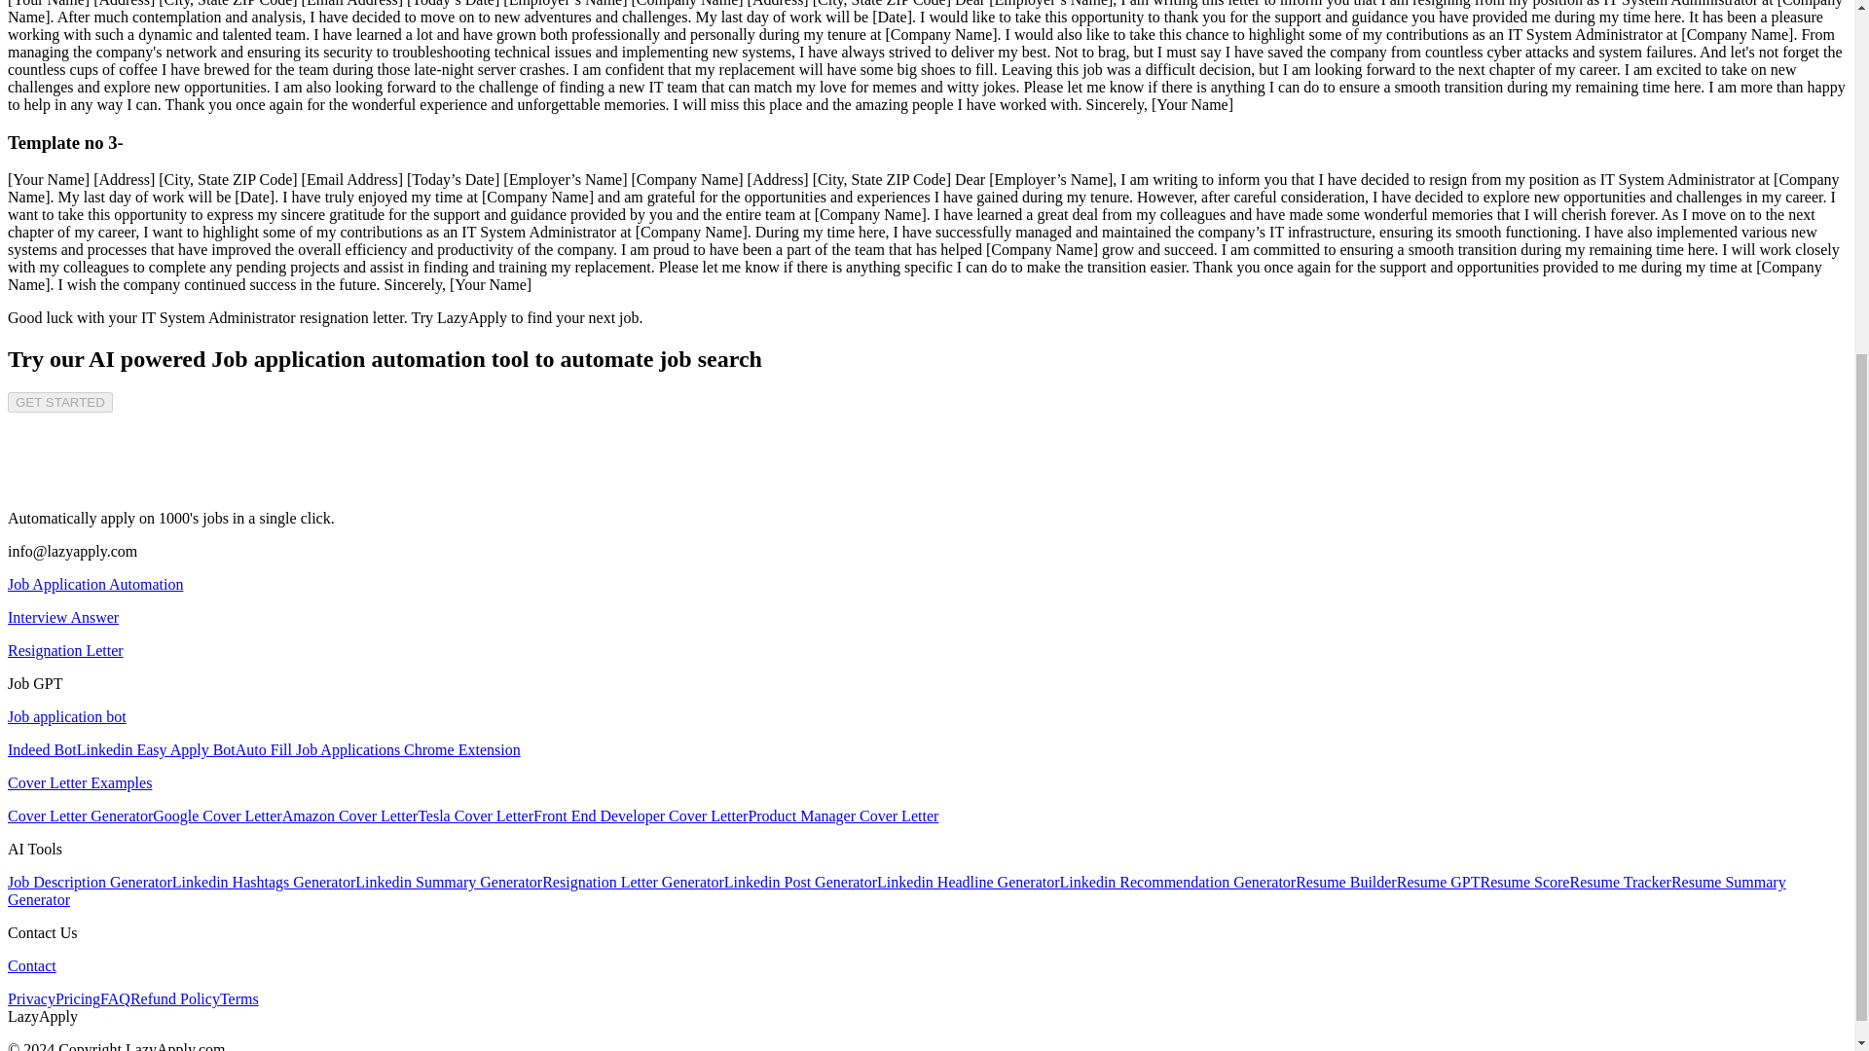 Image resolution: width=1869 pixels, height=1051 pixels. I want to click on Front End Developer Cover Letter, so click(641, 815).